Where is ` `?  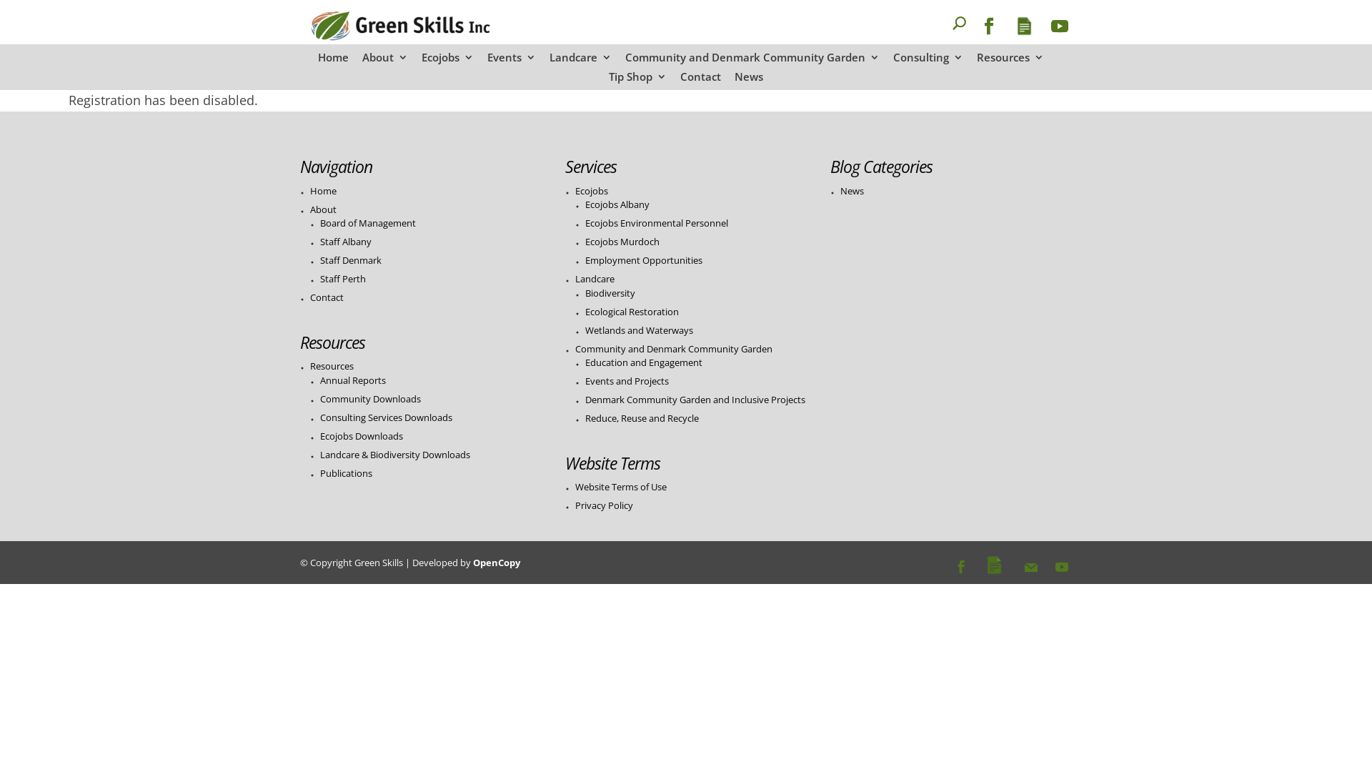
  is located at coordinates (936, 31).